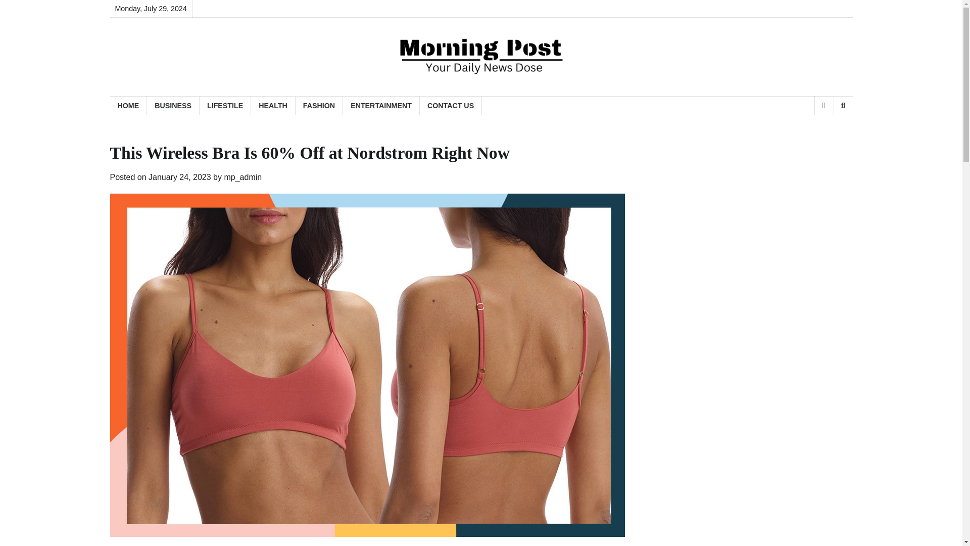 The height and width of the screenshot is (546, 970). What do you see at coordinates (225, 106) in the screenshot?
I see `LIFESTILE` at bounding box center [225, 106].